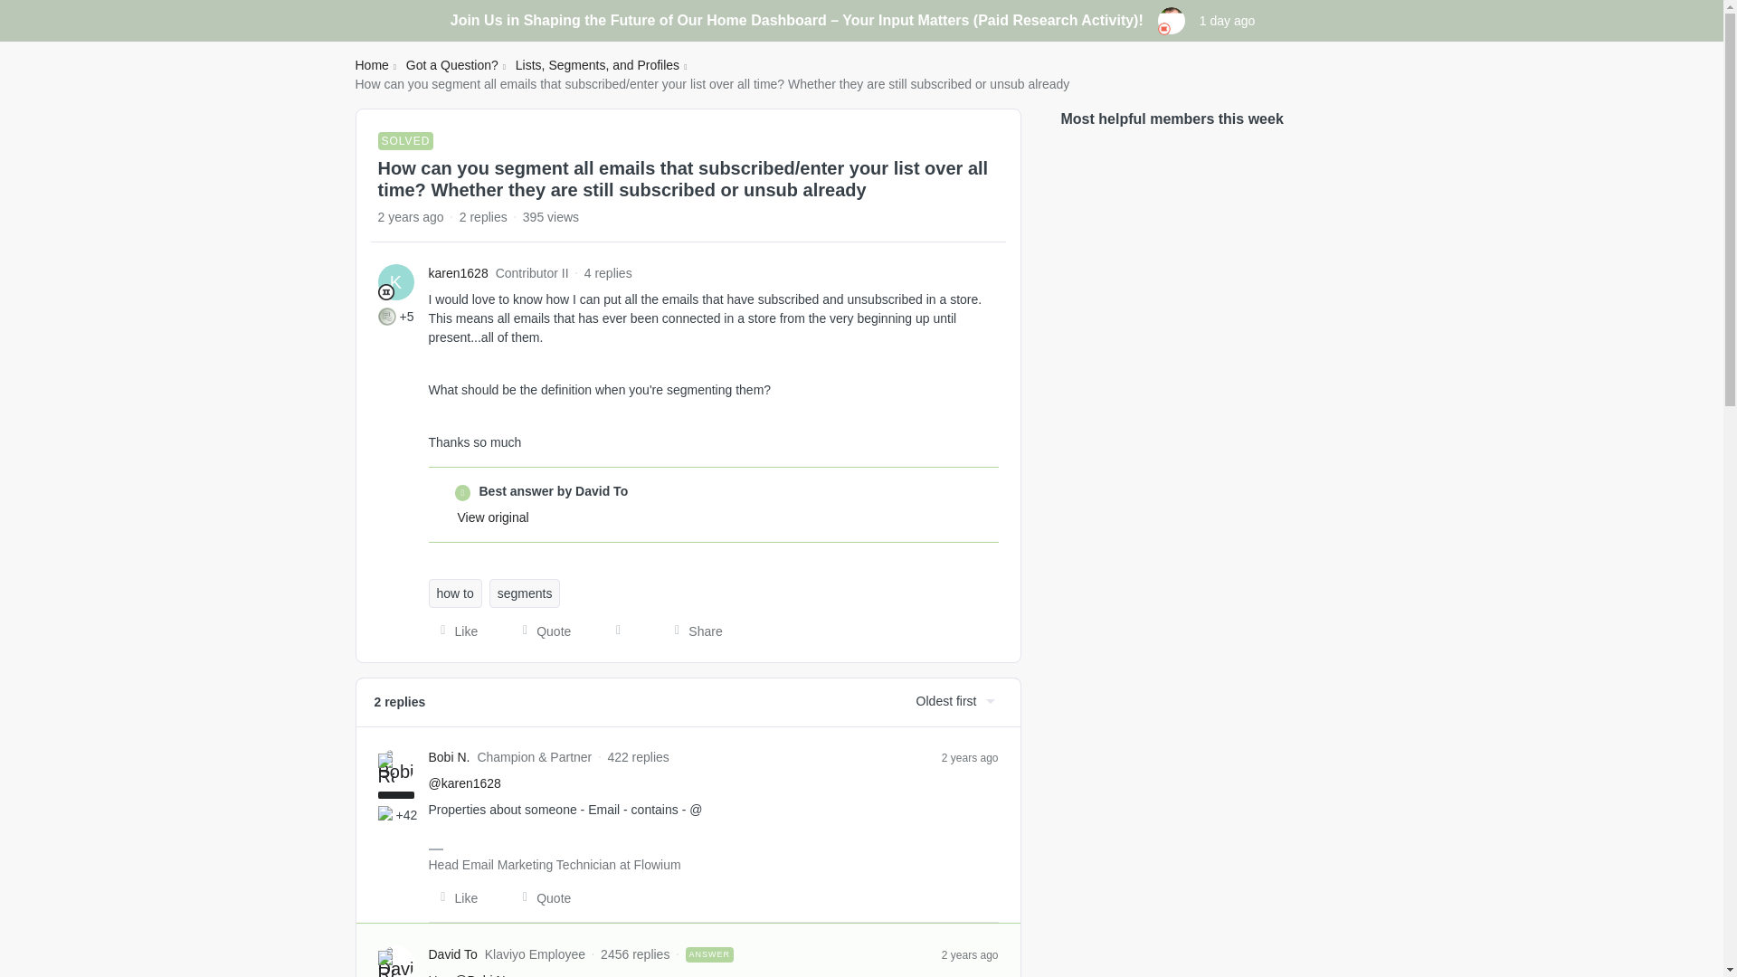  Describe the element at coordinates (541, 631) in the screenshot. I see `Quote` at that location.